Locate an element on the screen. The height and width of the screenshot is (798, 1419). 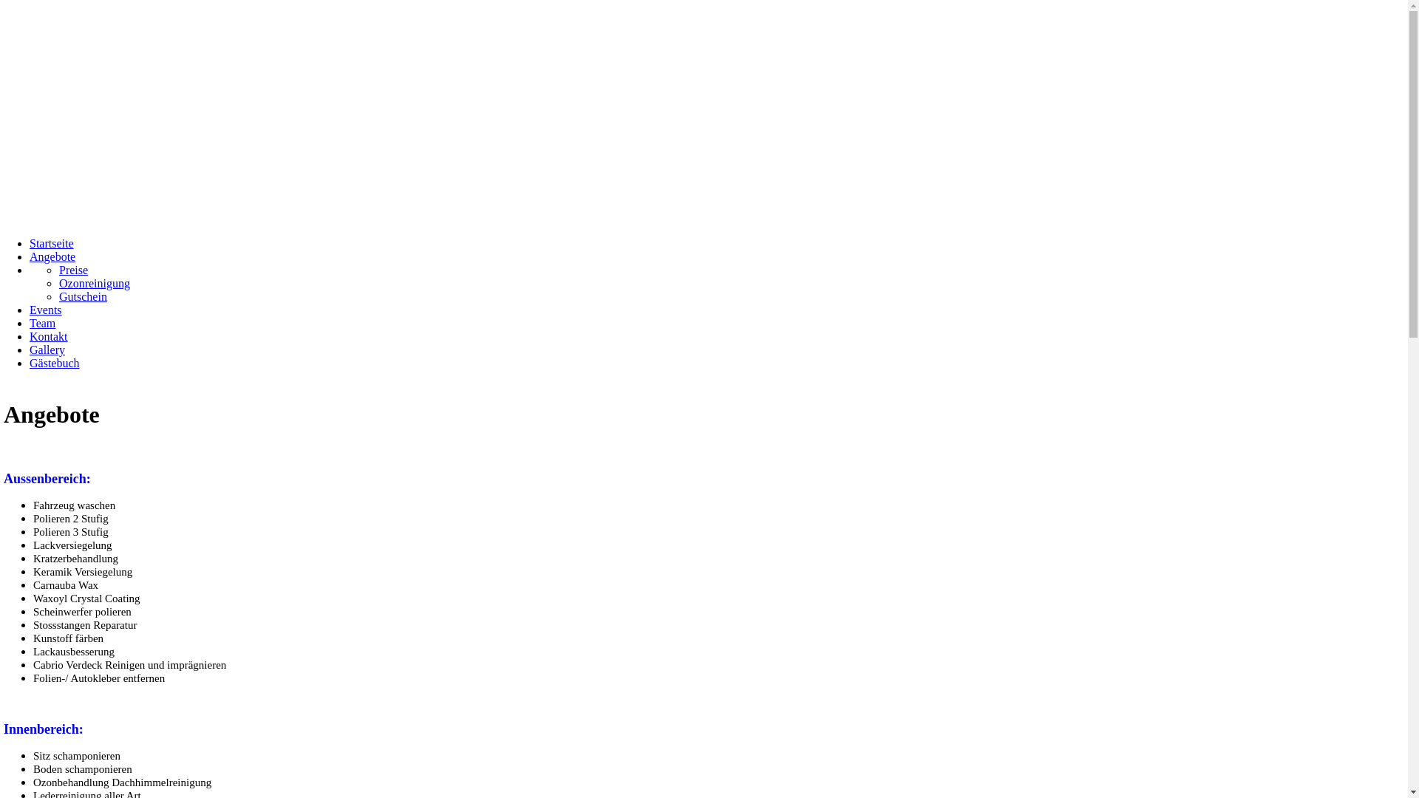
Kontakt is located at coordinates (49, 336).